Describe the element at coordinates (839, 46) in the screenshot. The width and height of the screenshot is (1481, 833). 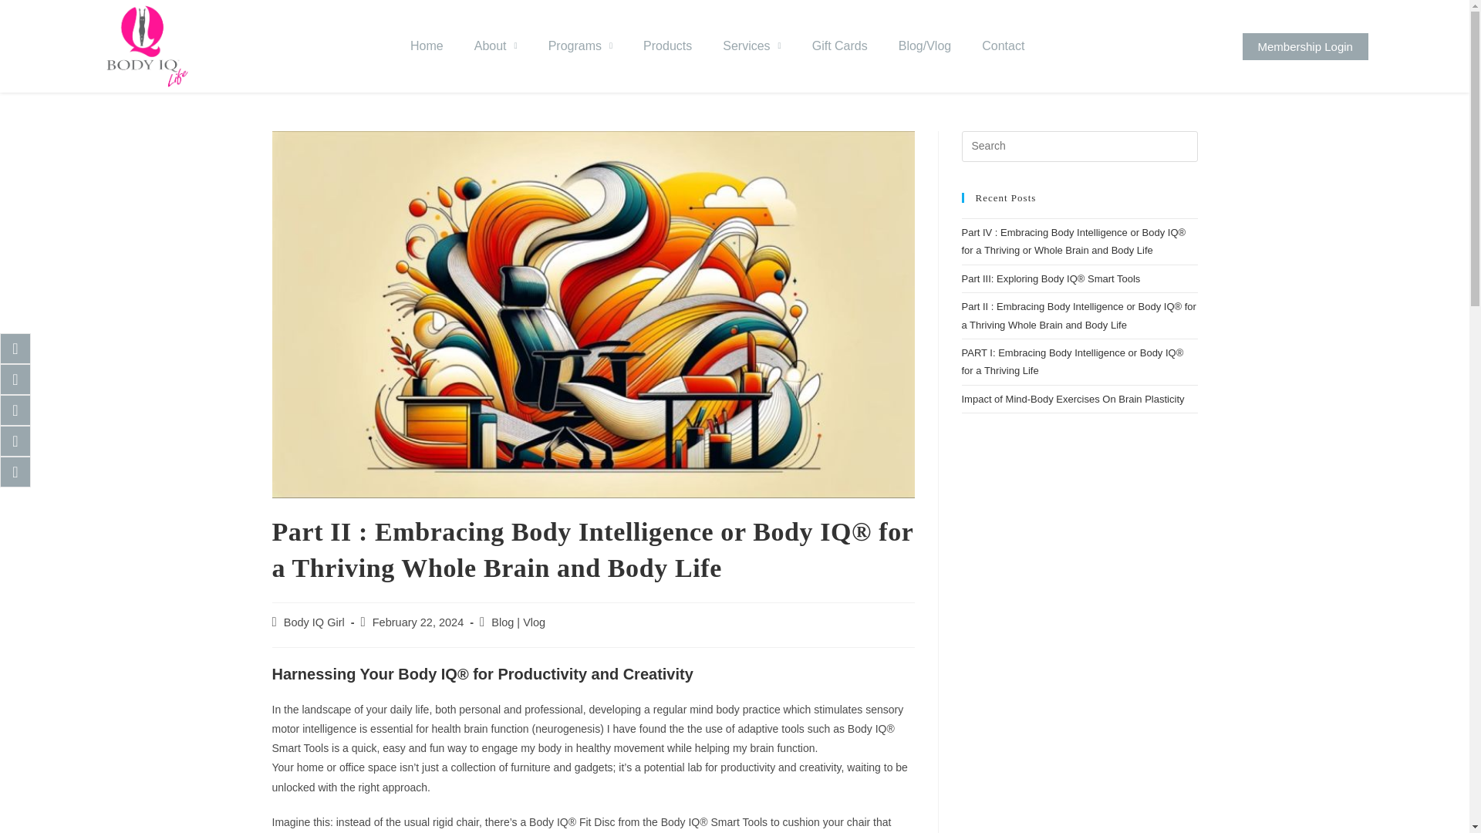
I see `Gift Cards` at that location.